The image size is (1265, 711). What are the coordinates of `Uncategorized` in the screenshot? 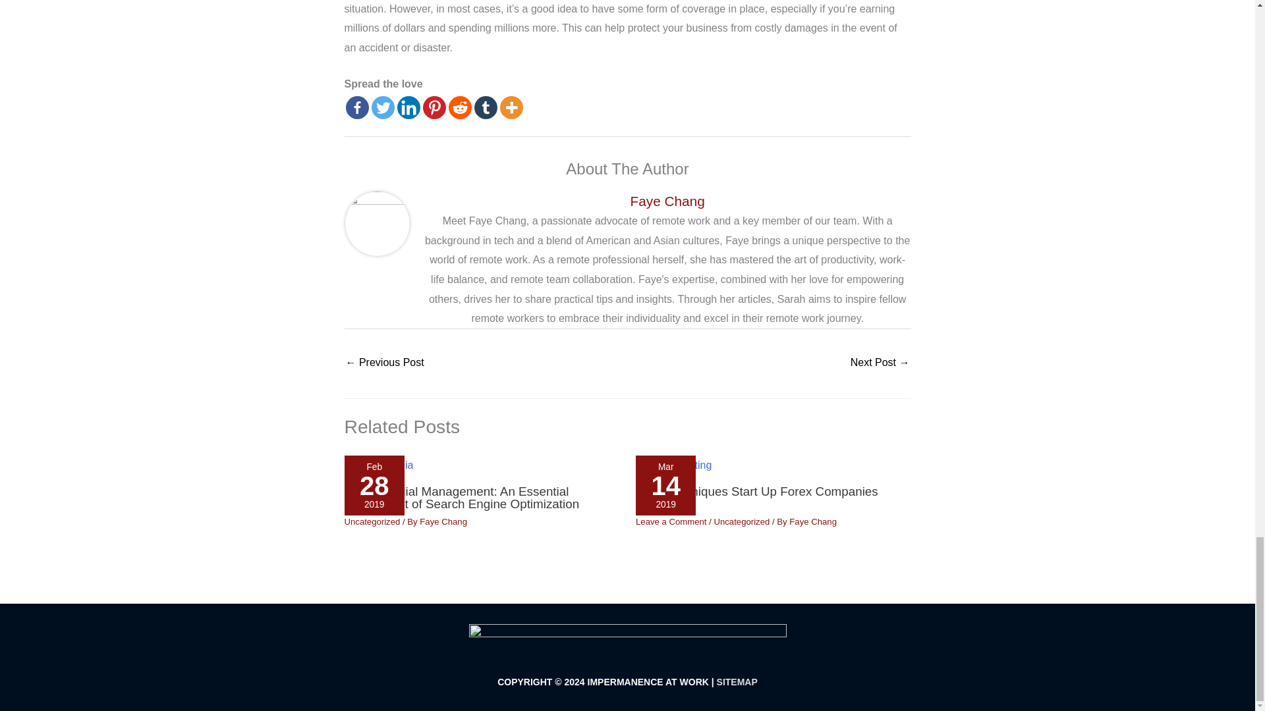 It's located at (372, 521).